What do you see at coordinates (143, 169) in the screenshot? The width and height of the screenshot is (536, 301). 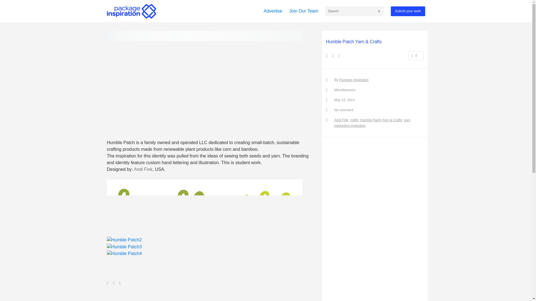 I see `Andi Fink` at bounding box center [143, 169].